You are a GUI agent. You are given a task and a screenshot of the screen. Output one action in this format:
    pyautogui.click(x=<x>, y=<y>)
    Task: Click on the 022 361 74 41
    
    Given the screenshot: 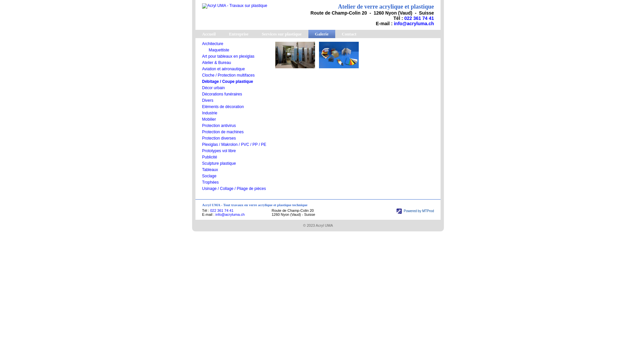 What is the action you would take?
    pyautogui.click(x=222, y=210)
    